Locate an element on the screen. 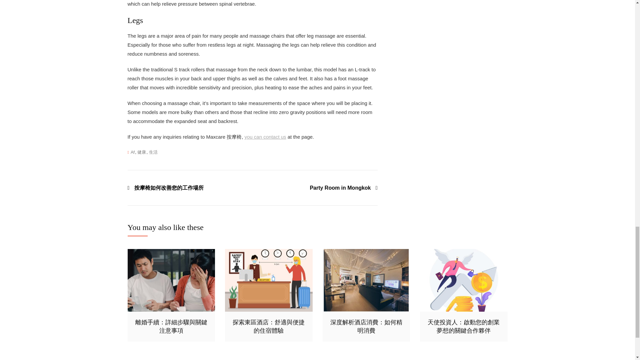  you can contact us is located at coordinates (265, 137).